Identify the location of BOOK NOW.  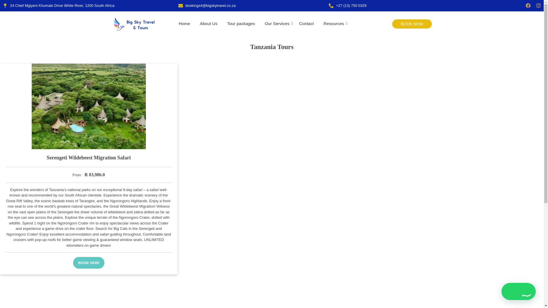
(88, 262).